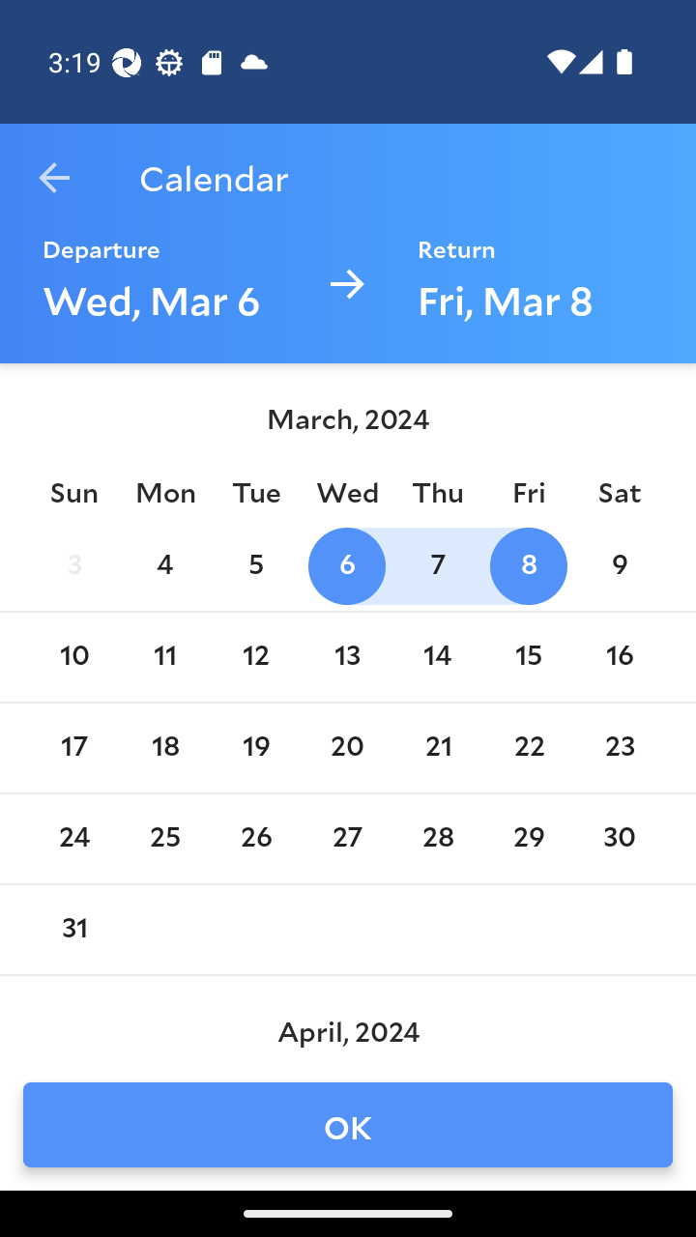 The image size is (696, 1237). Describe the element at coordinates (73, 930) in the screenshot. I see `31` at that location.